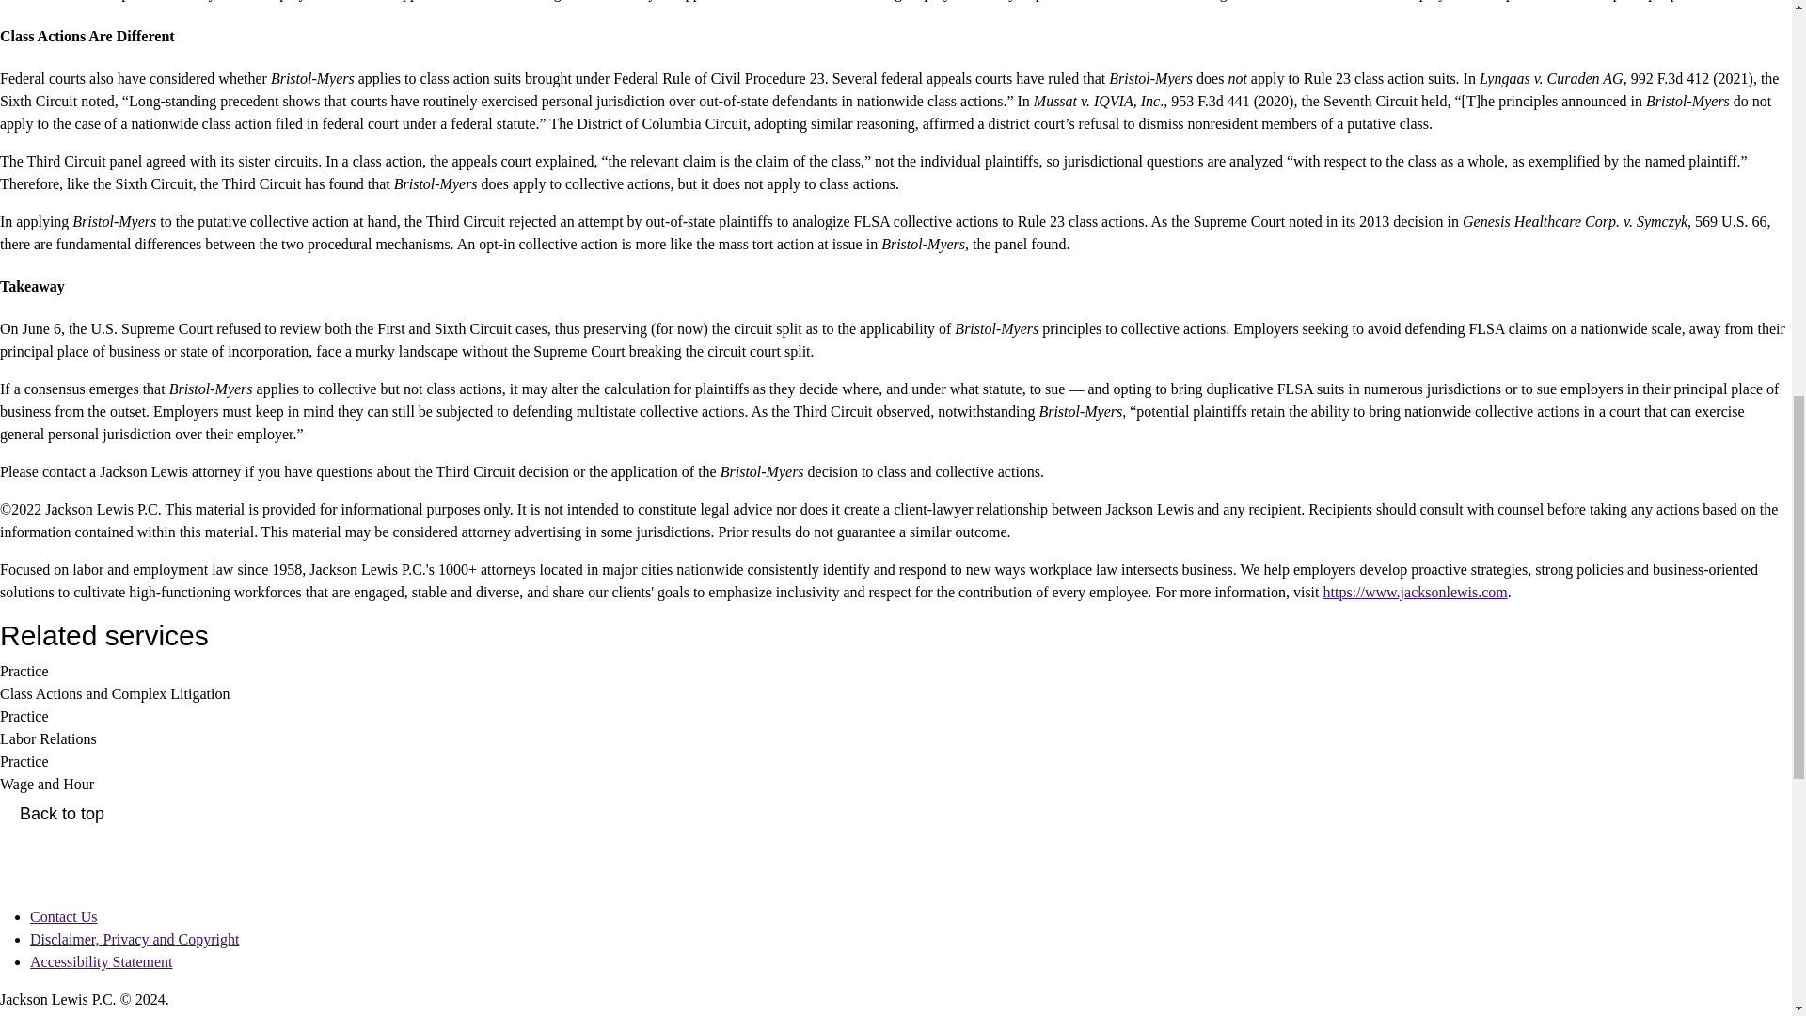 This screenshot has height=1016, width=1806. I want to click on Contact Us, so click(64, 916).